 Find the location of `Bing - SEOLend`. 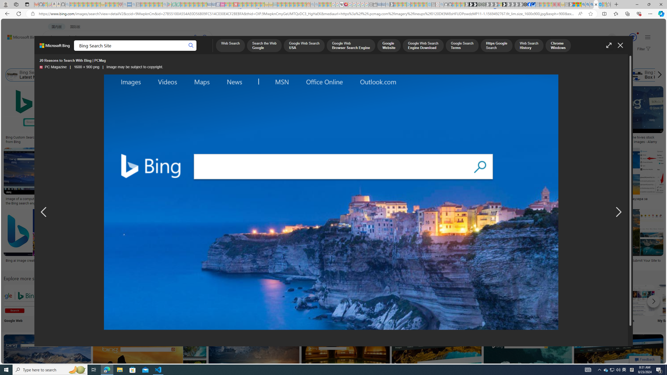

Bing - SEOLend is located at coordinates (129, 137).